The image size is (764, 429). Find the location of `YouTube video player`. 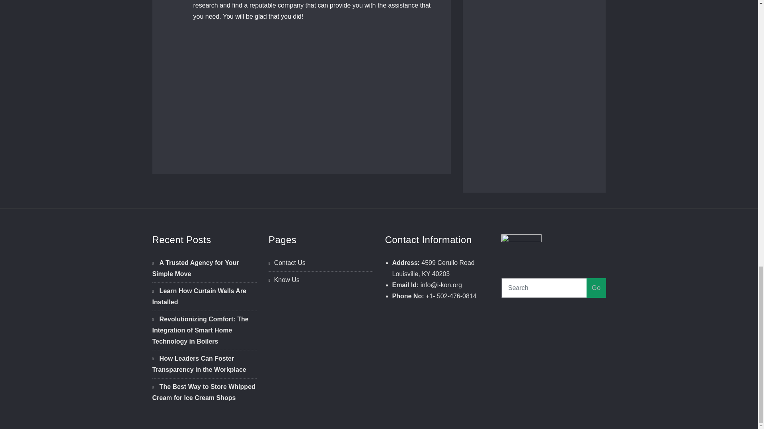

YouTube video player is located at coordinates (305, 85).